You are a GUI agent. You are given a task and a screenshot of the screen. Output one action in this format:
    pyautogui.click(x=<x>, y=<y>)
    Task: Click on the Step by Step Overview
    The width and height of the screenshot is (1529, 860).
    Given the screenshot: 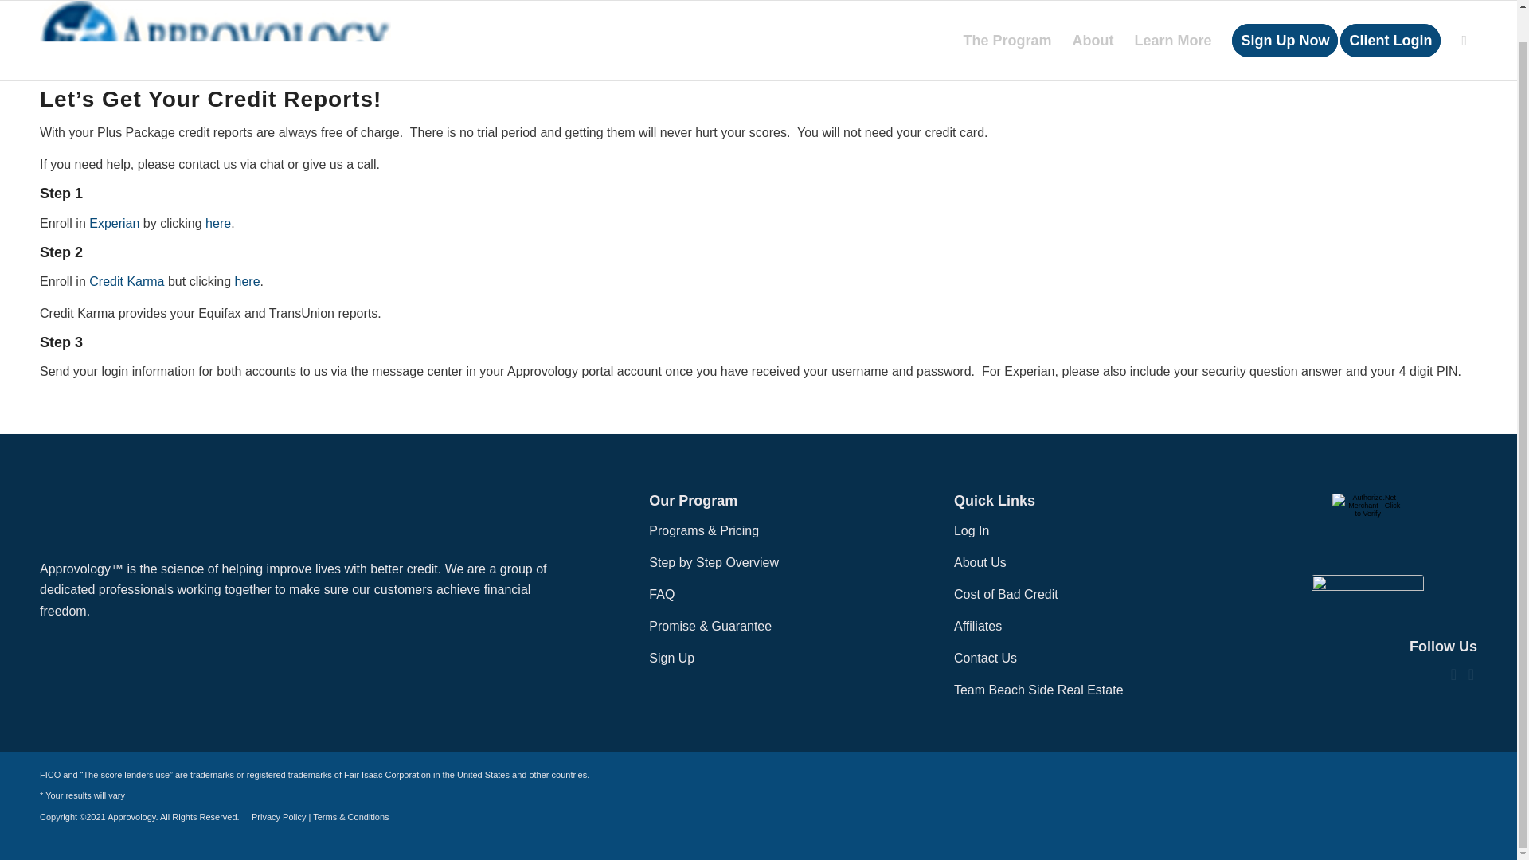 What is the action you would take?
    pyautogui.click(x=714, y=562)
    